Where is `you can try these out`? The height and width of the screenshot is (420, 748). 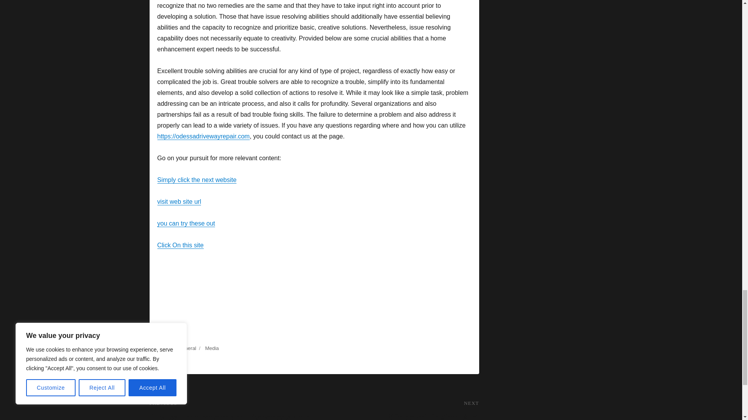 you can try these out is located at coordinates (212, 348).